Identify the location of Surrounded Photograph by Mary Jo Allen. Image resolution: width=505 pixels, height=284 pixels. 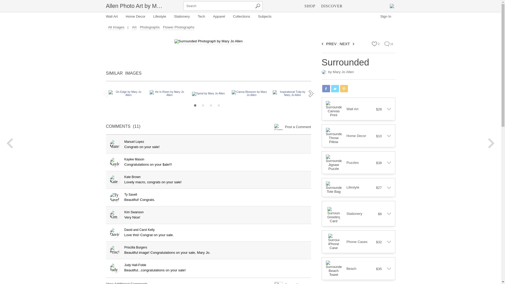
(208, 41).